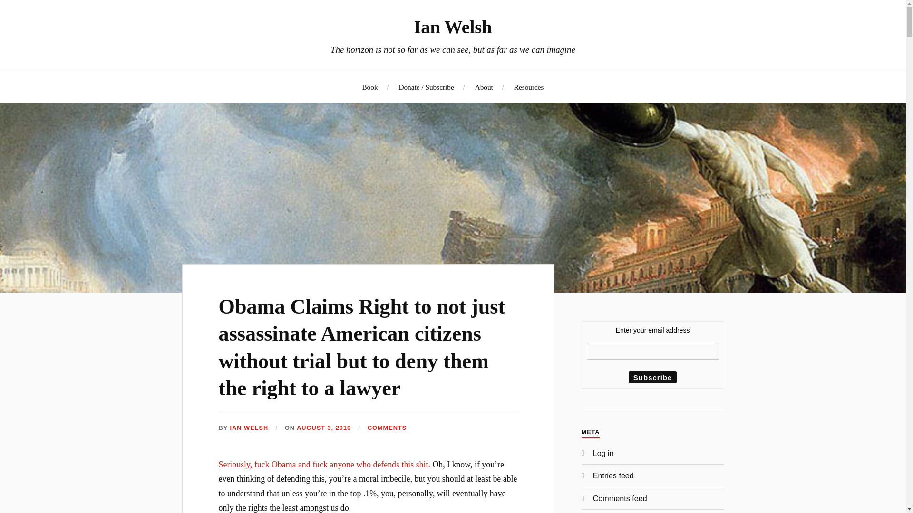  Describe the element at coordinates (324, 465) in the screenshot. I see `Seriously, fuck Obama and fuck anyone who defends this shit.` at that location.